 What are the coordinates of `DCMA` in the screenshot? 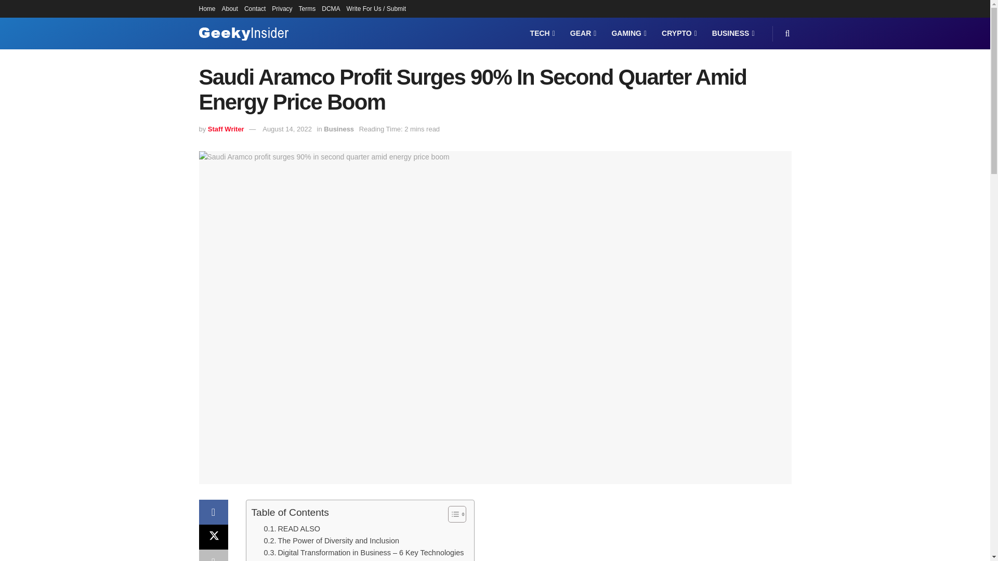 It's located at (331, 8).